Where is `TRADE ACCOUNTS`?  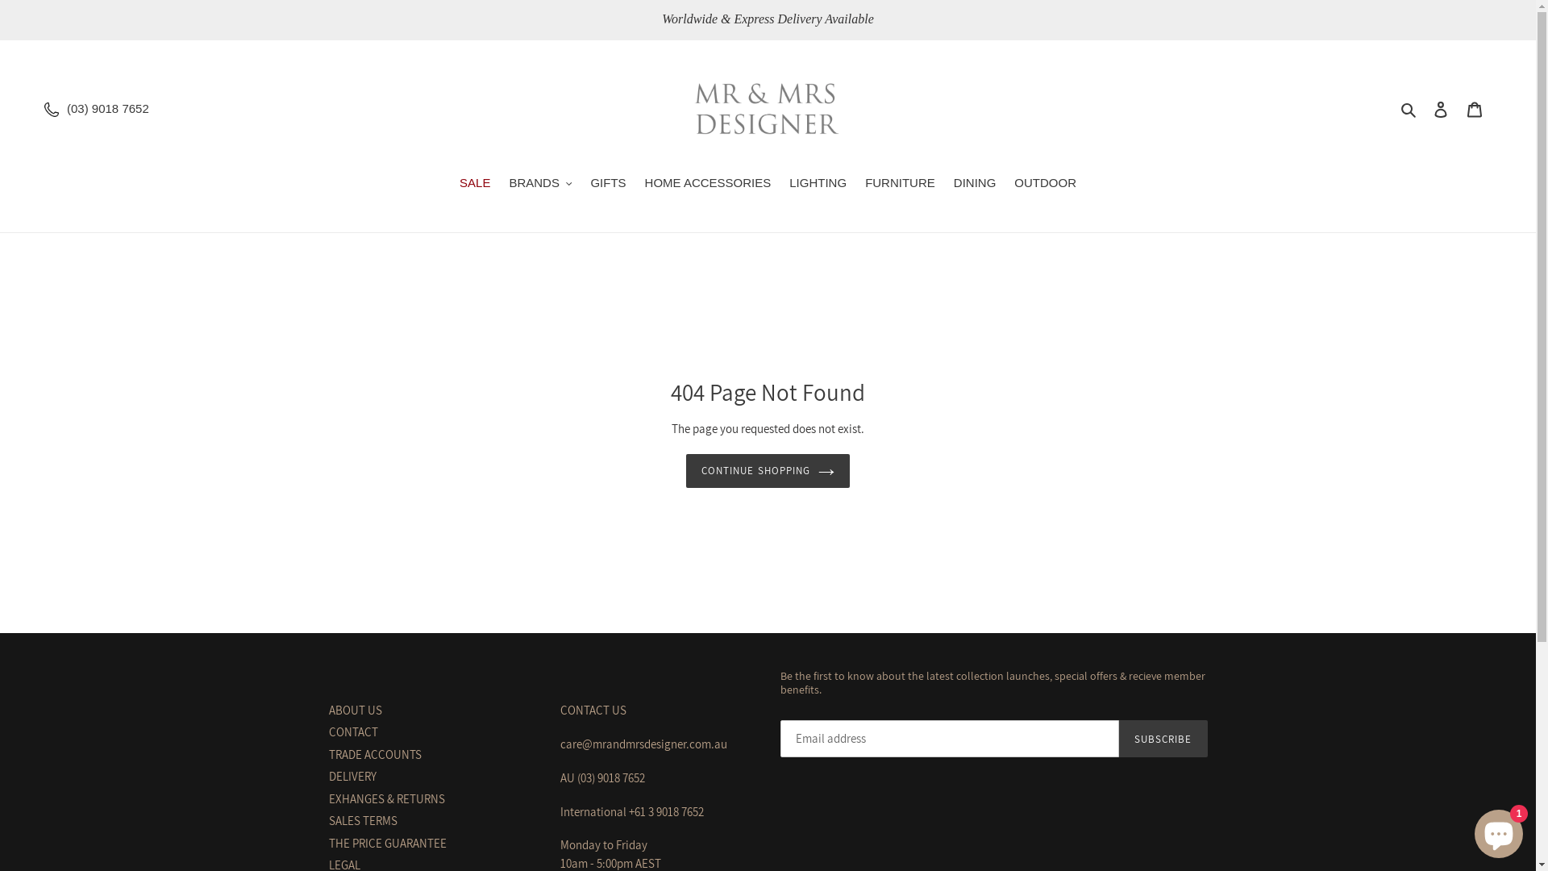 TRADE ACCOUNTS is located at coordinates (376, 755).